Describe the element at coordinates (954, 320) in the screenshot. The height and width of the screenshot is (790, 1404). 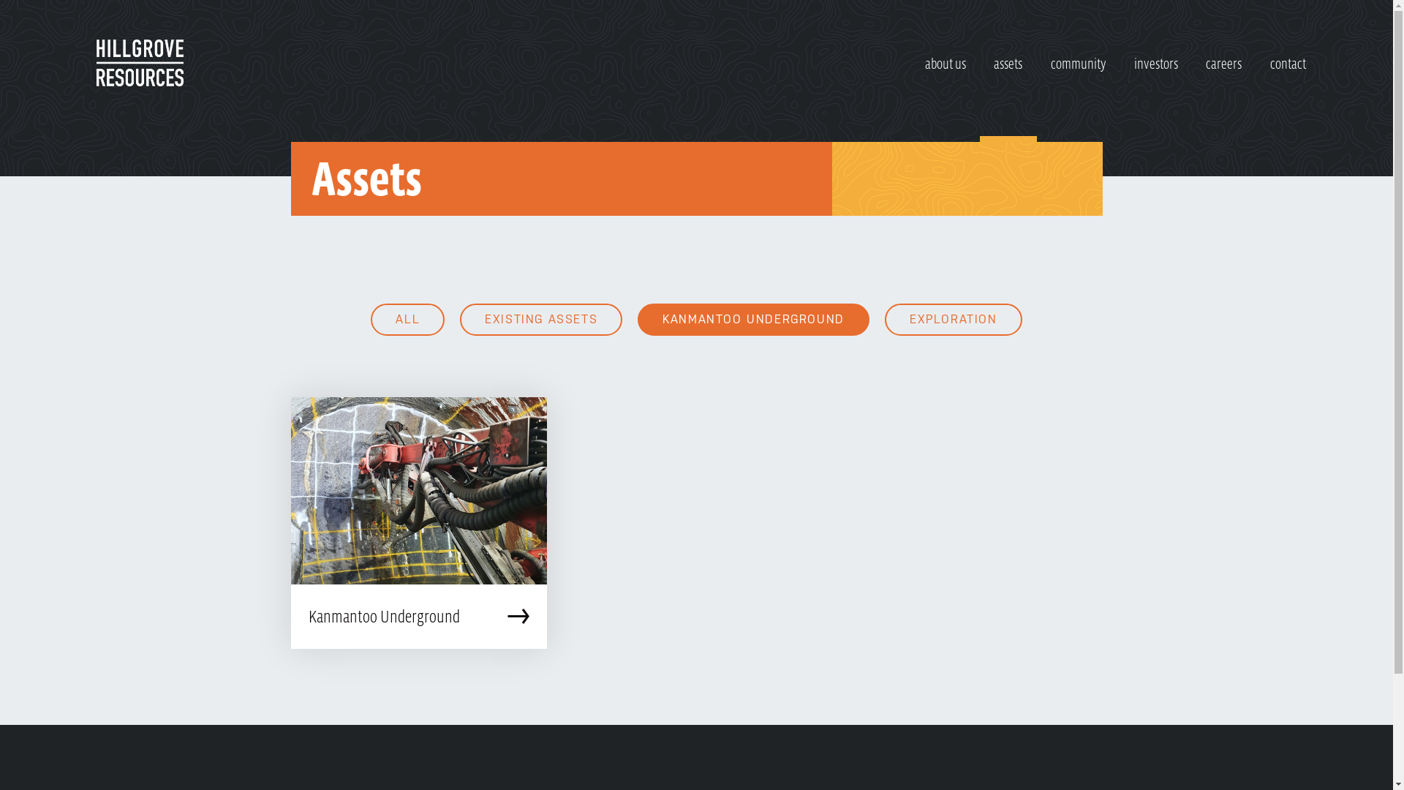
I see `EXPLORATION` at that location.